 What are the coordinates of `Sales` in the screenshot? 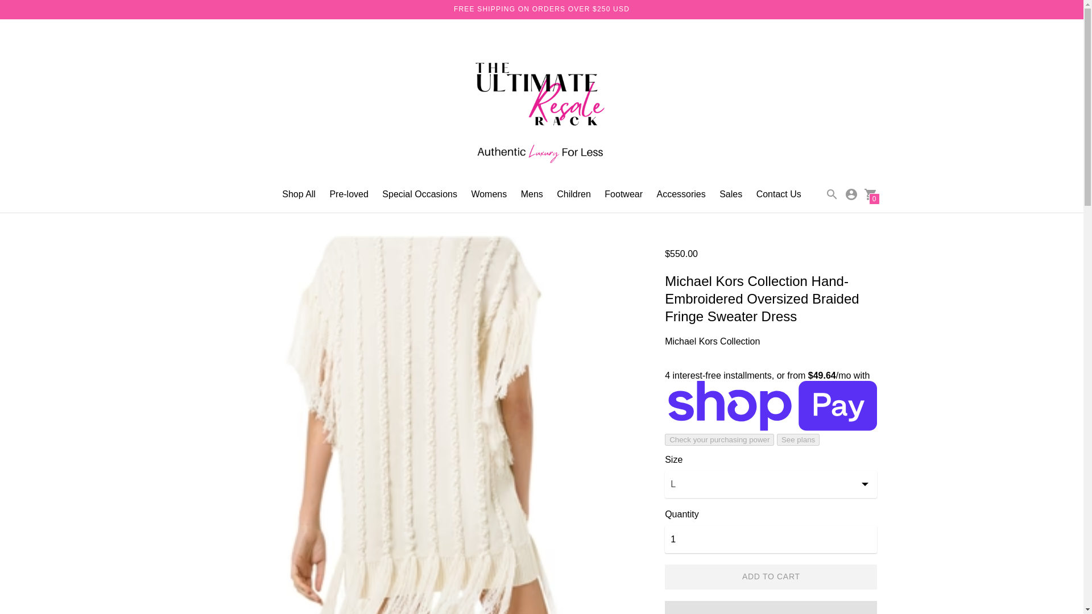 It's located at (731, 193).